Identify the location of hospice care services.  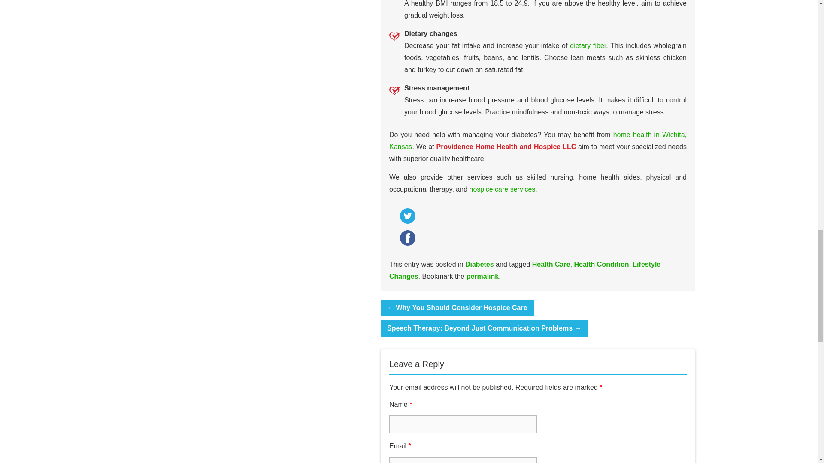
(503, 189).